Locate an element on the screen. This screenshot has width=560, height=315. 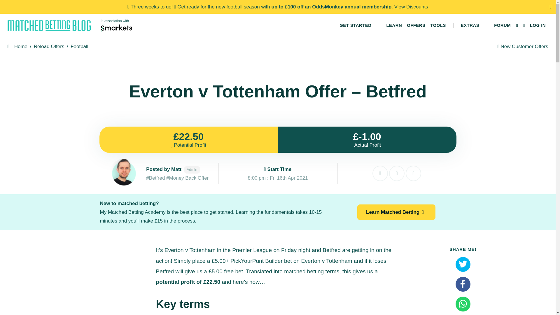
Mark as 'in progress' is located at coordinates (397, 173).